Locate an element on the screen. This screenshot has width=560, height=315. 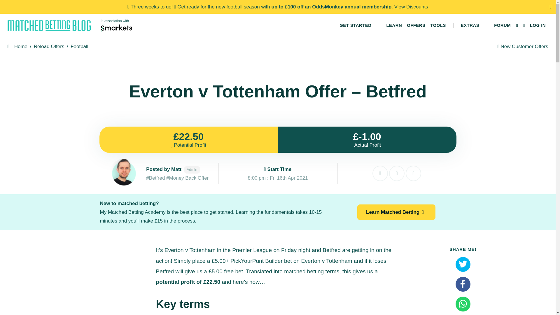
Mark as 'in progress' is located at coordinates (397, 173).